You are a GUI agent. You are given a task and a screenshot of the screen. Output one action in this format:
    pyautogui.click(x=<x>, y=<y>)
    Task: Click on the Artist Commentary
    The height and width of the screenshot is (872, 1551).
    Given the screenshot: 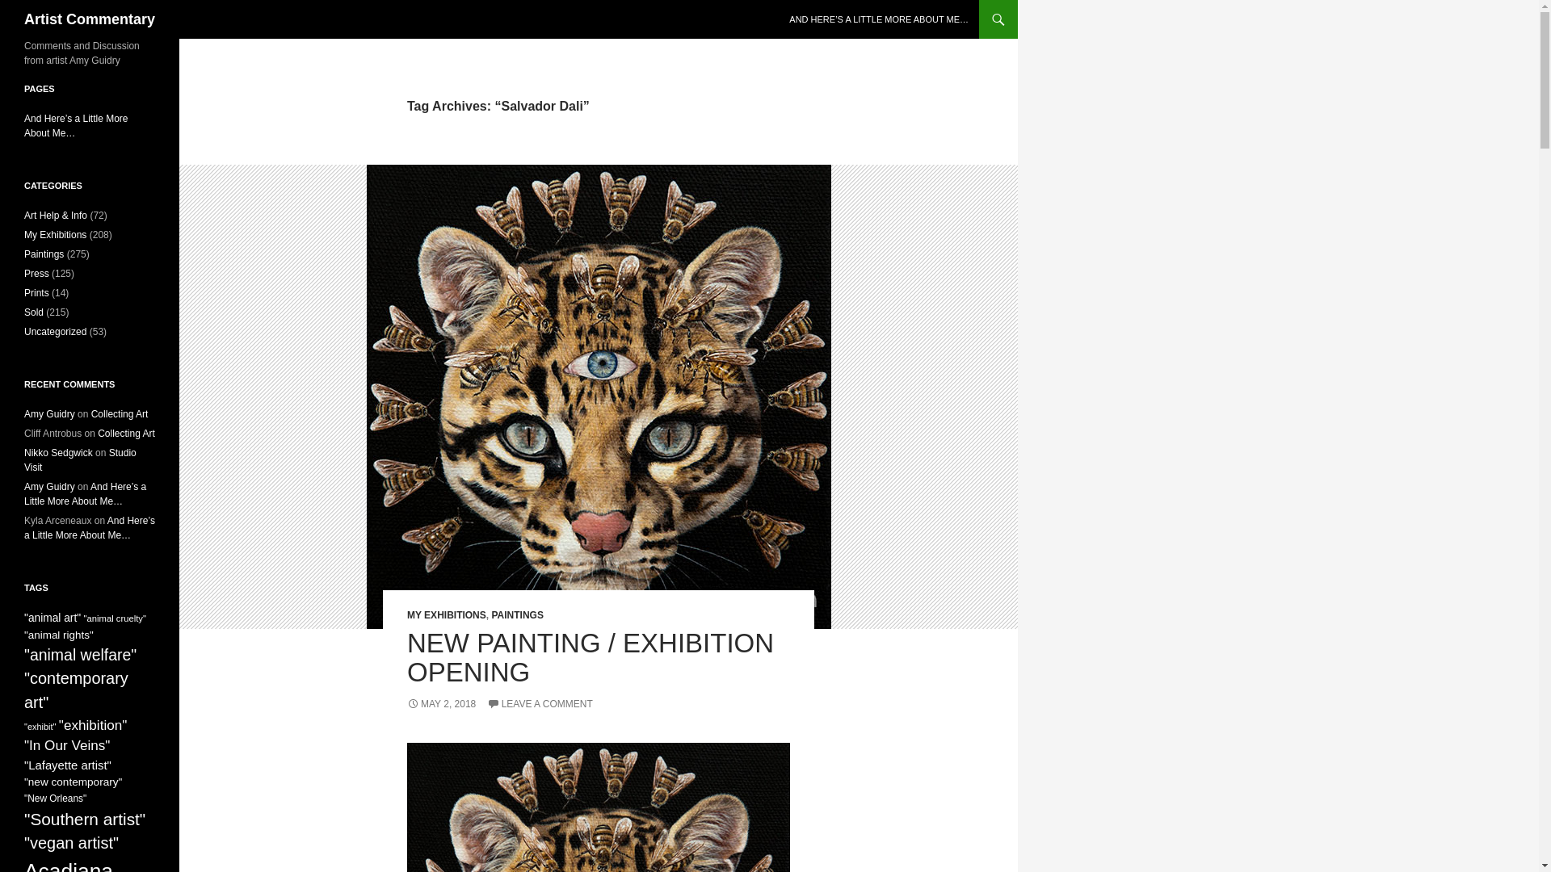 What is the action you would take?
    pyautogui.click(x=90, y=19)
    